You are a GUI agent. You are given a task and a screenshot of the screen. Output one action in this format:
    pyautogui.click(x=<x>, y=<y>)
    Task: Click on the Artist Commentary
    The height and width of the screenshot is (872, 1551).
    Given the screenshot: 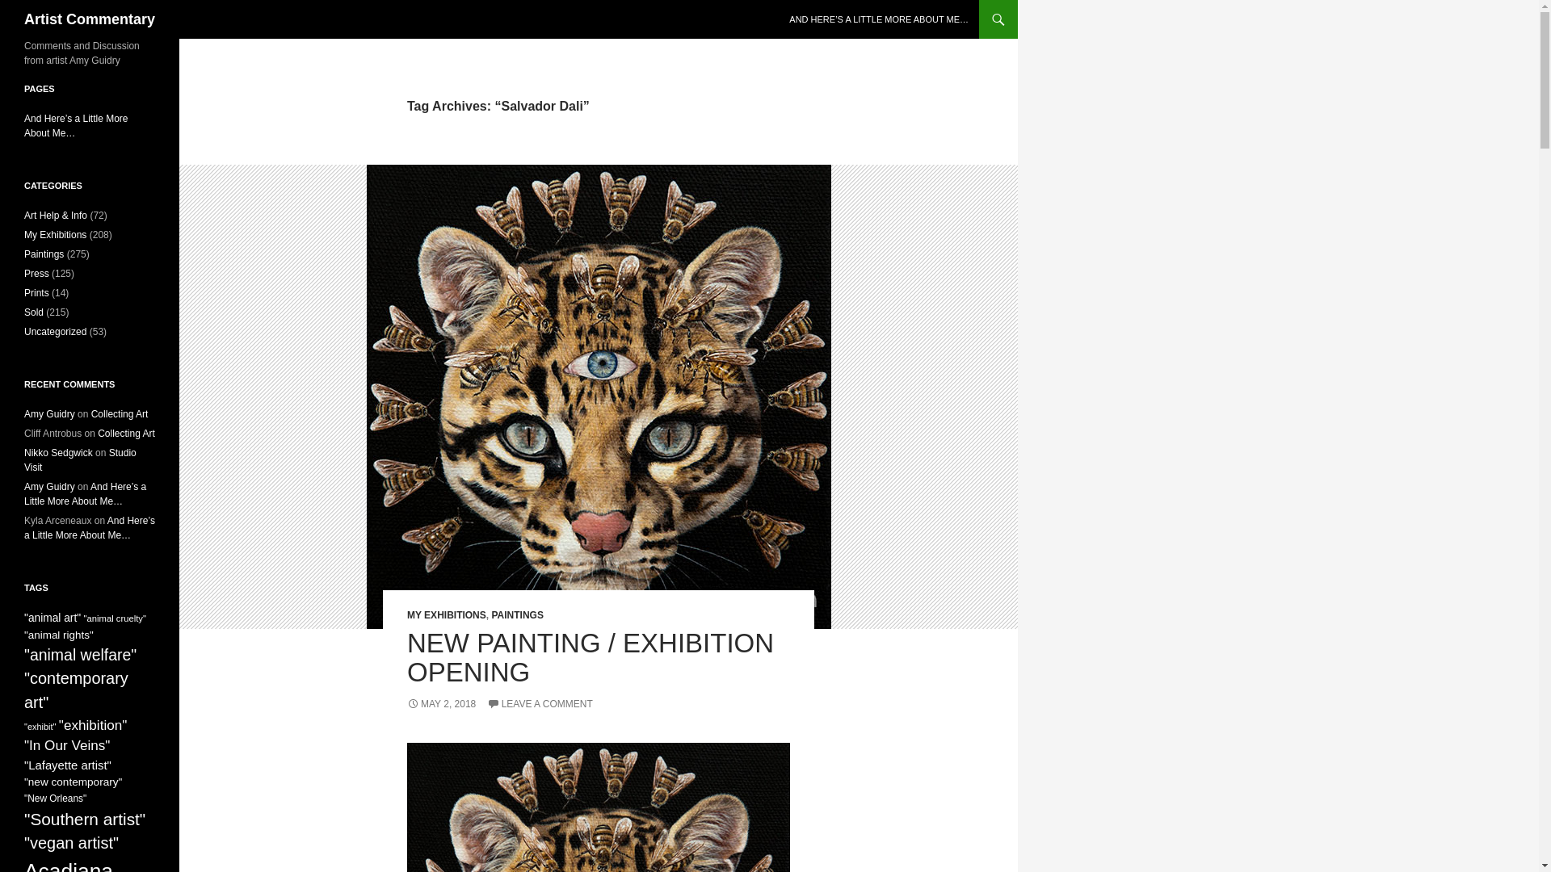 What is the action you would take?
    pyautogui.click(x=90, y=19)
    